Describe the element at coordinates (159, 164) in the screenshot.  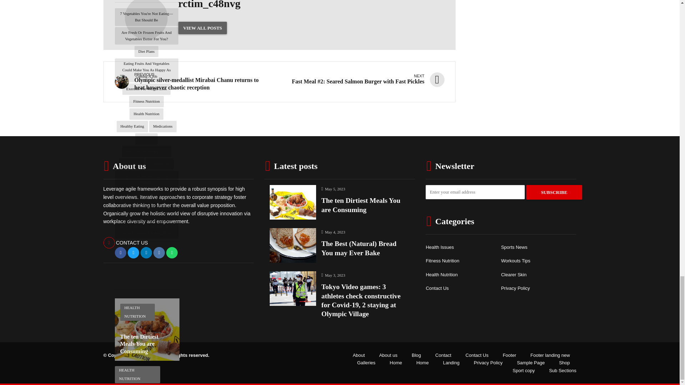
I see `Supplements` at that location.